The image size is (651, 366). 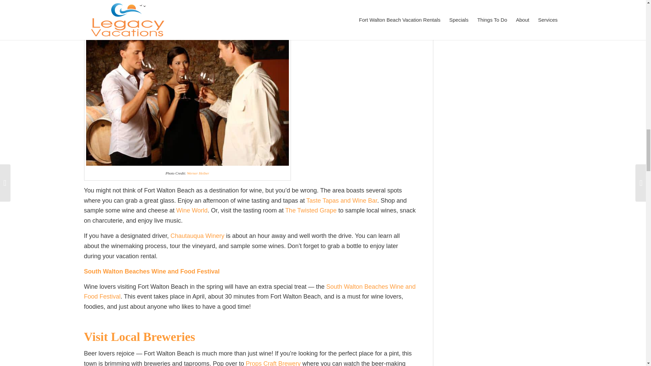 I want to click on The Twisted Grape, so click(x=311, y=210).